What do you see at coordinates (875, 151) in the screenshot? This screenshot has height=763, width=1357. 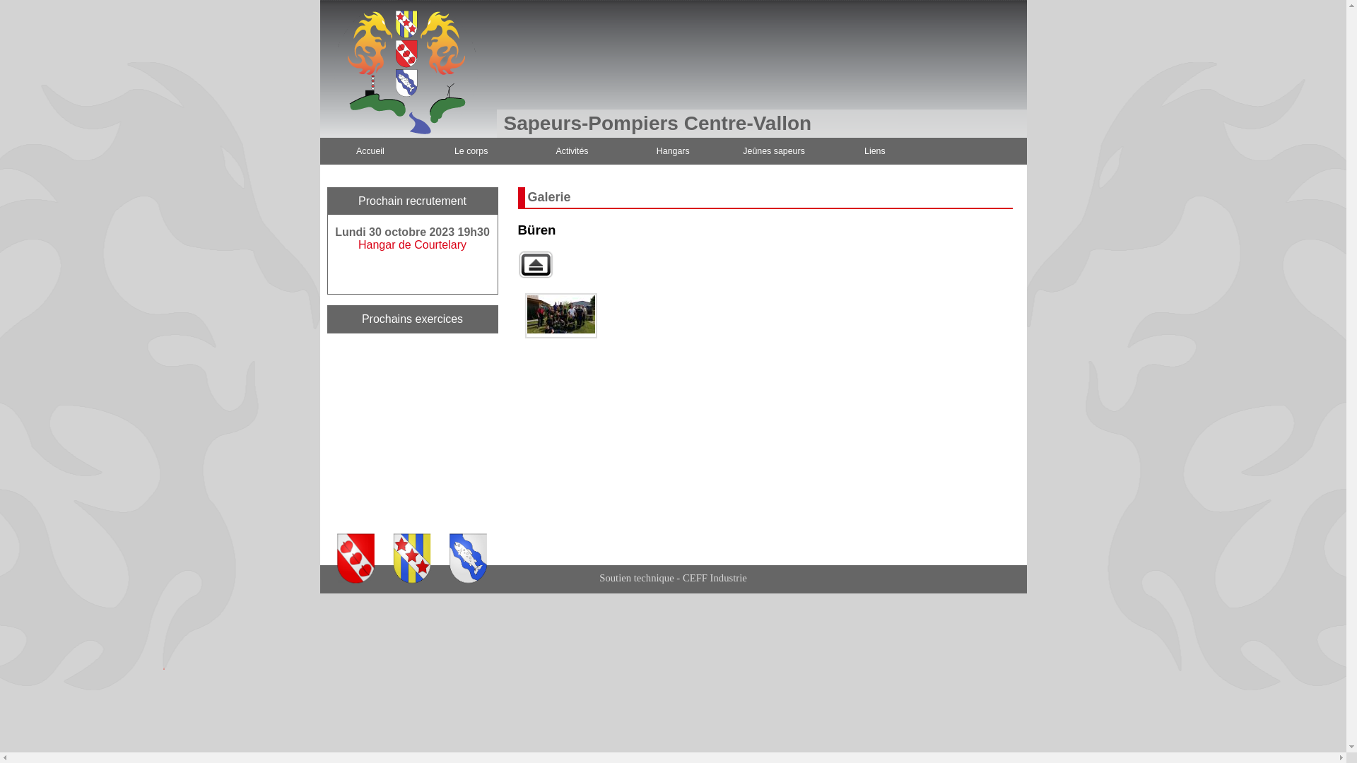 I see `Liens` at bounding box center [875, 151].